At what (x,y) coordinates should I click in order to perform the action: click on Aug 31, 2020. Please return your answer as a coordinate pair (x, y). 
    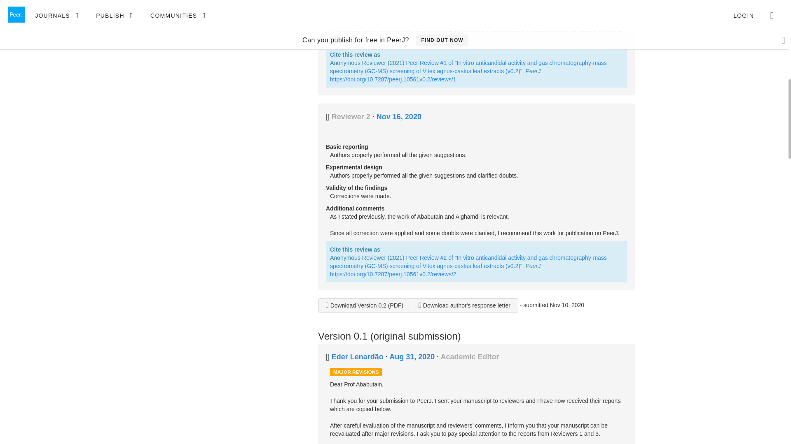
    Looking at the image, I should click on (413, 357).